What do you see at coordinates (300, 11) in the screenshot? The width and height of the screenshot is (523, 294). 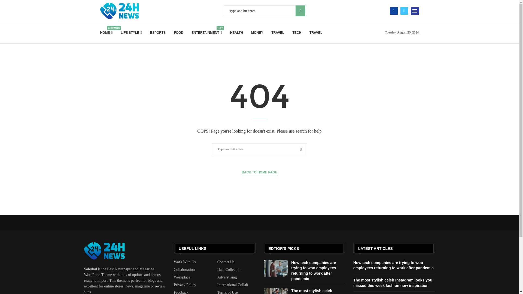 I see `LIFE STYLE` at bounding box center [300, 11].